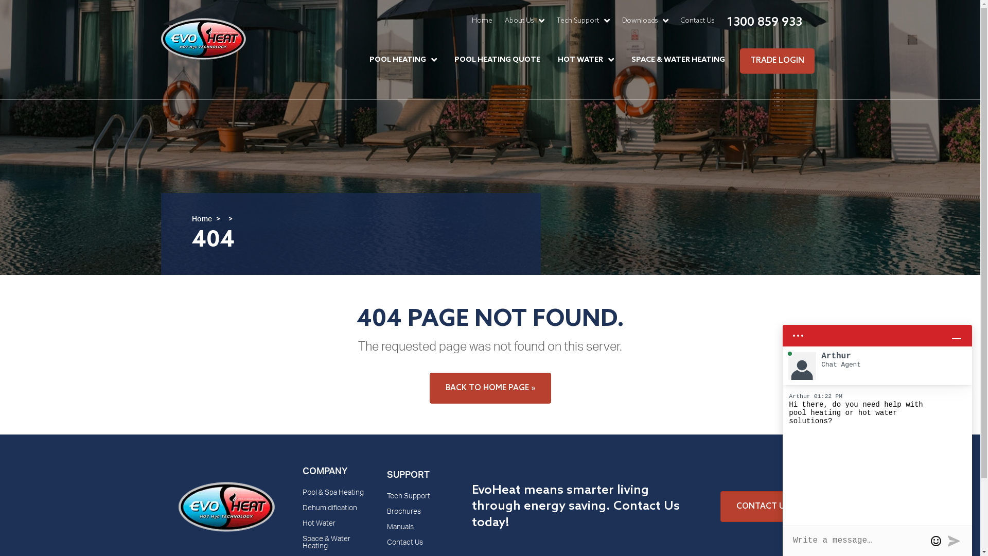  I want to click on POOL HEATING QUOTE, so click(497, 60).